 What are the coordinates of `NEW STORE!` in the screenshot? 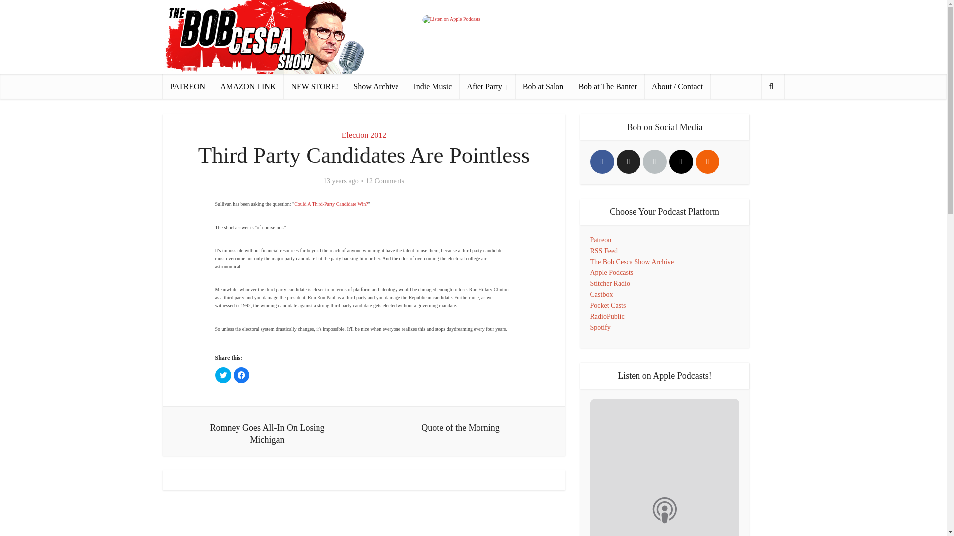 It's located at (314, 86).